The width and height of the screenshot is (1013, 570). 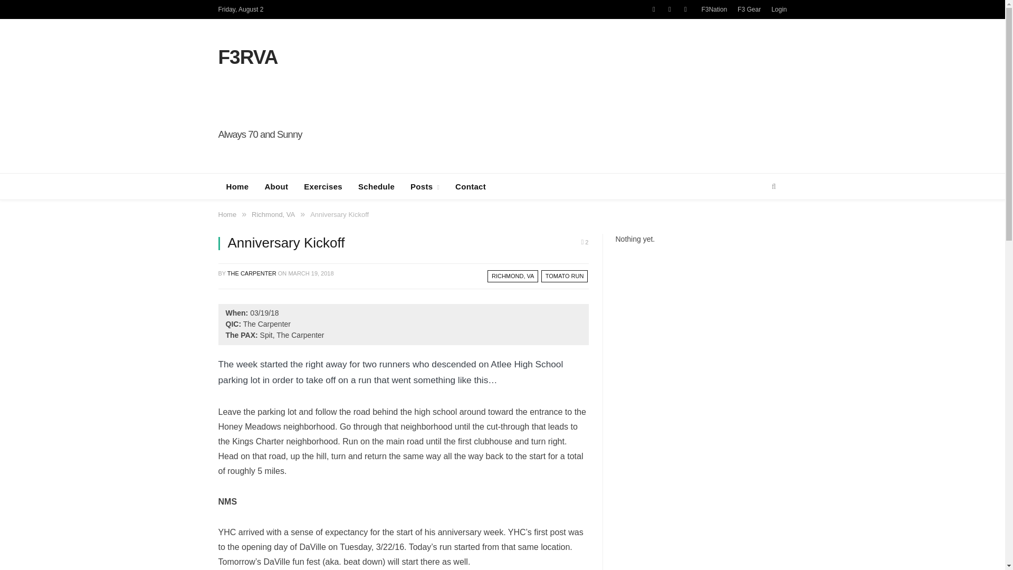 I want to click on F3Nation, so click(x=714, y=9).